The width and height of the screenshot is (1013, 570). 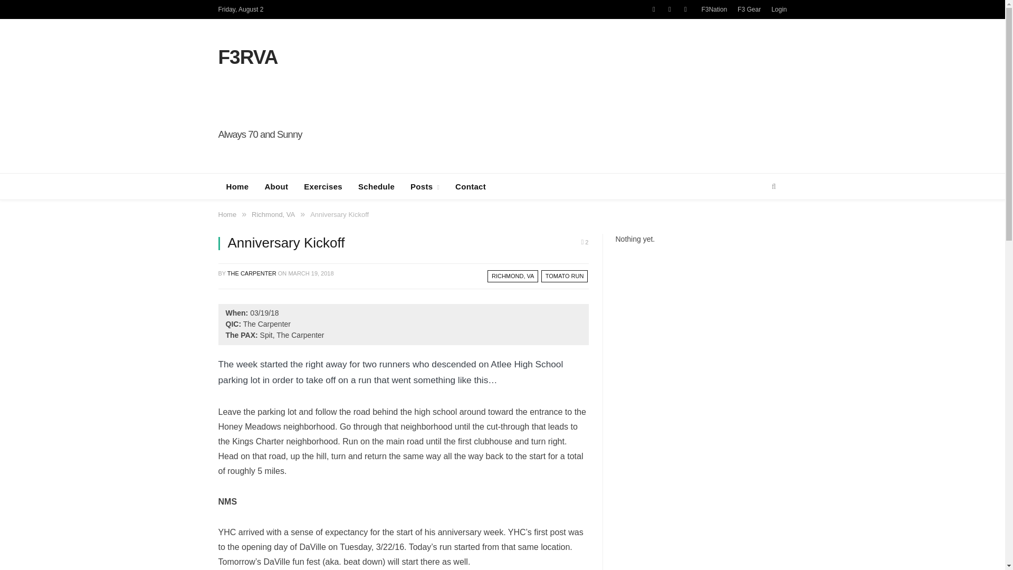 I want to click on F3Nation, so click(x=714, y=9).